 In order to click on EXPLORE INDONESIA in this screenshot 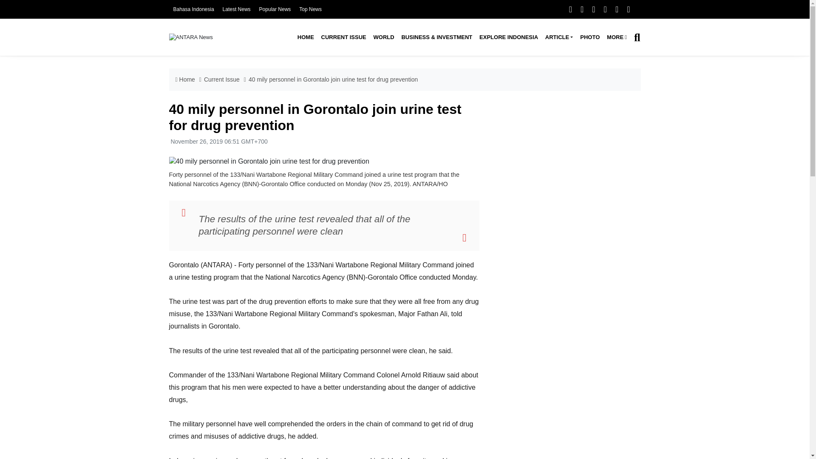, I will do `click(508, 37)`.